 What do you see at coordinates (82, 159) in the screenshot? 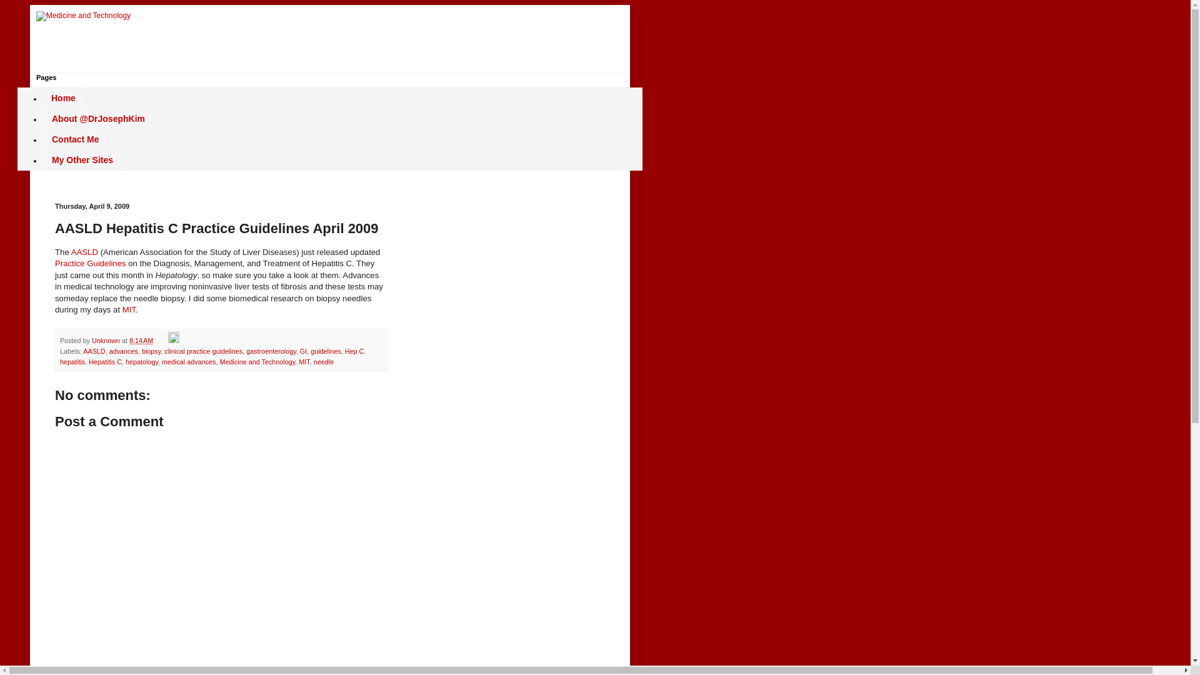
I see `My Other Sites` at bounding box center [82, 159].